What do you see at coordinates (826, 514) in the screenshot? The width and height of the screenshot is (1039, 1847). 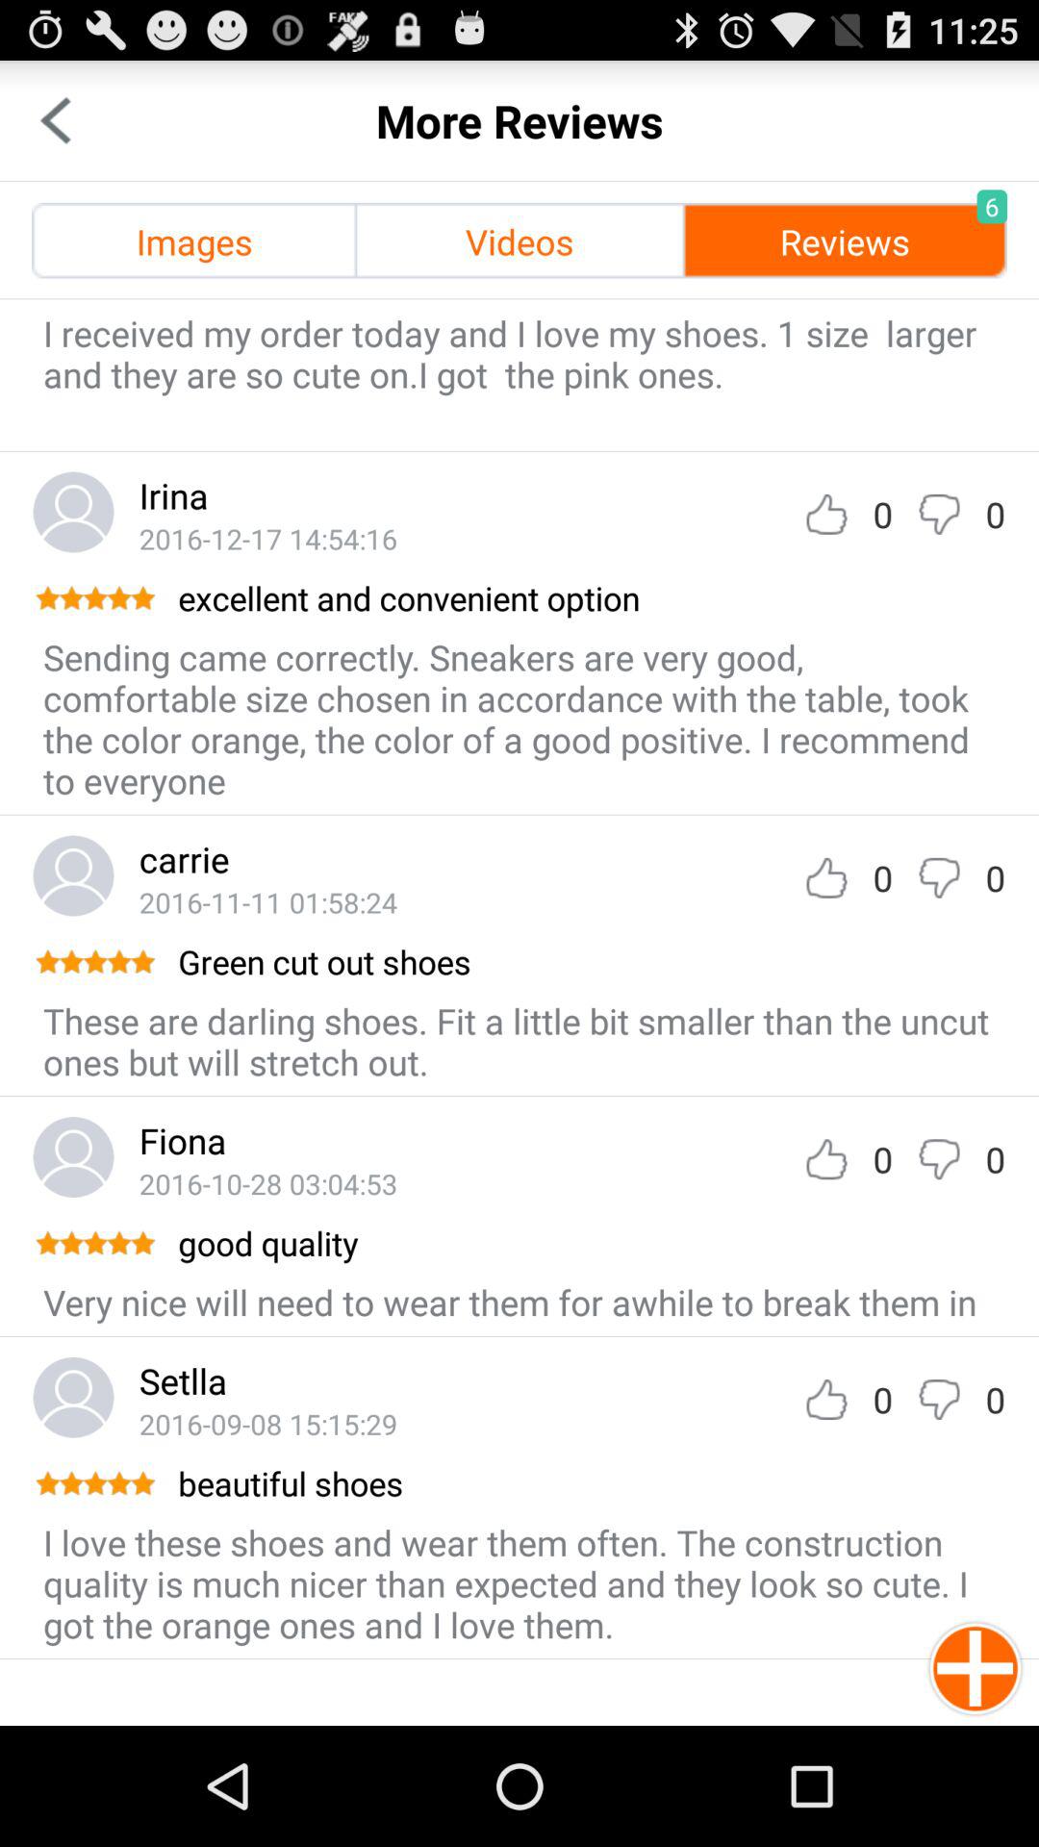 I see `thumb up` at bounding box center [826, 514].